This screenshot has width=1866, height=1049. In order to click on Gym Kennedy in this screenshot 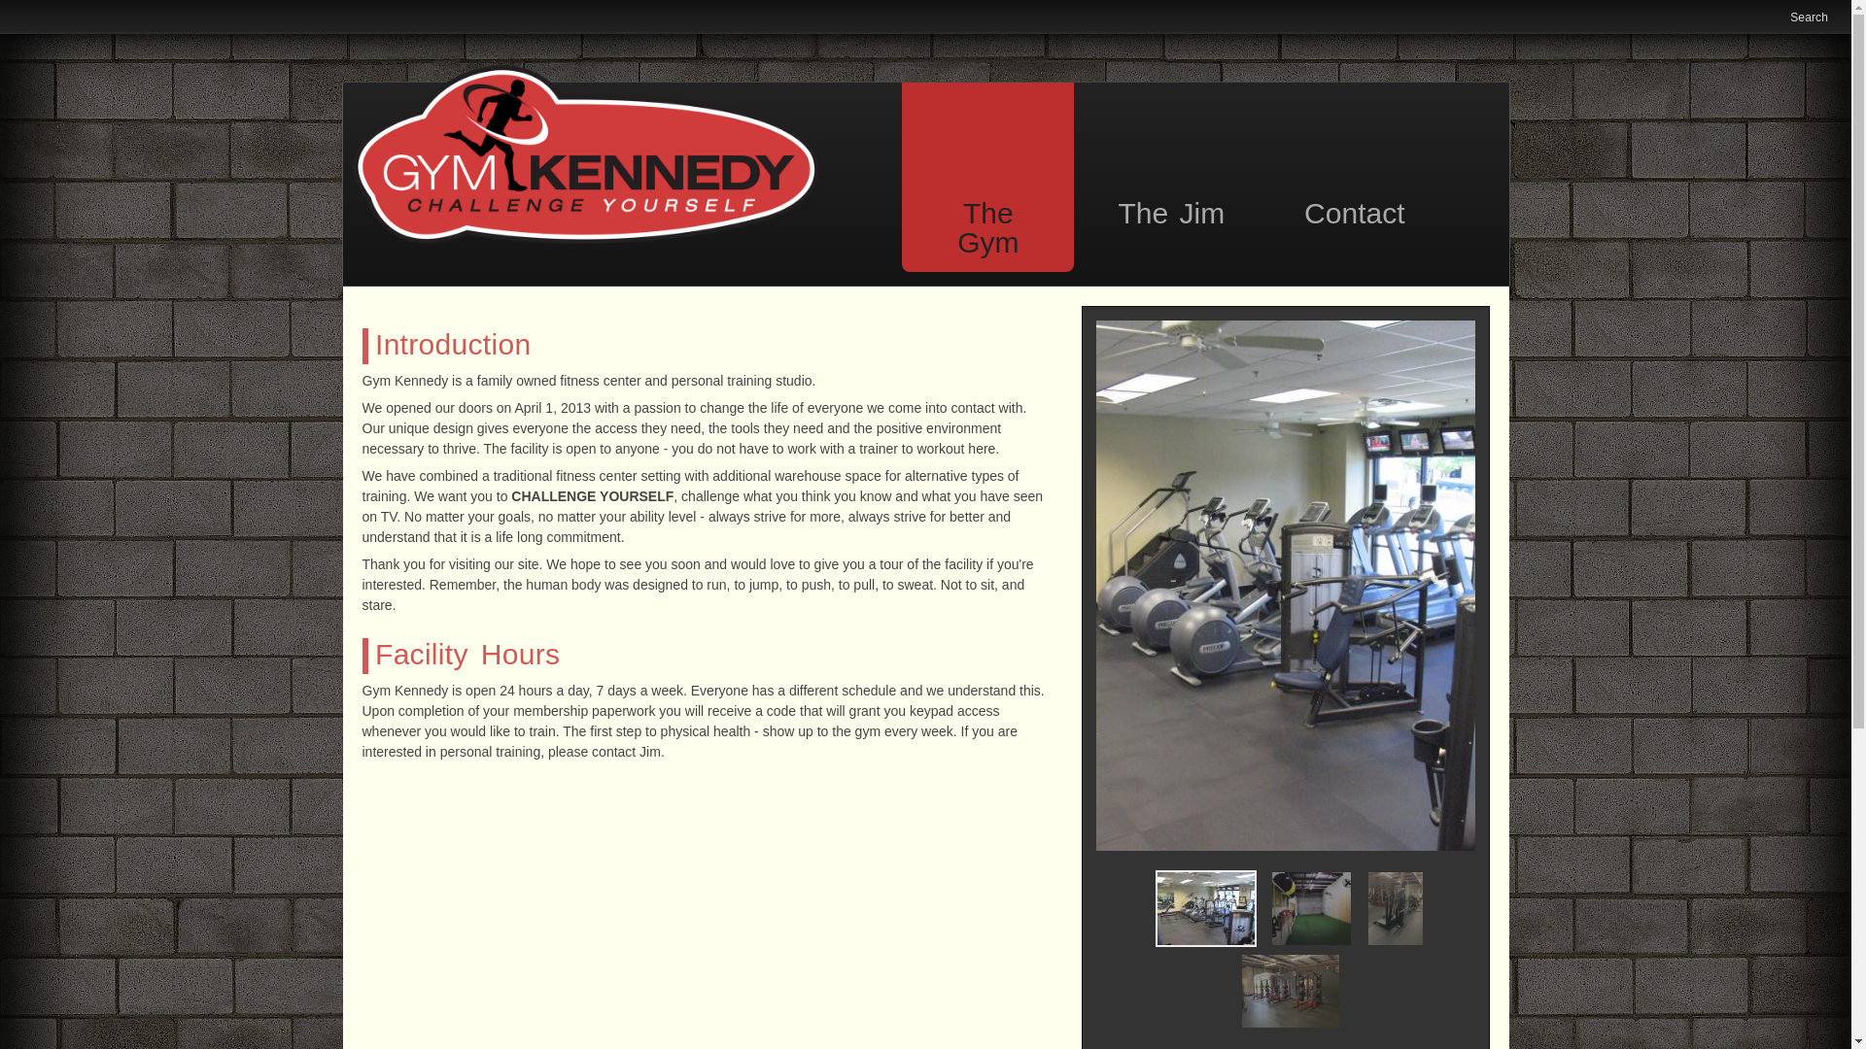, I will do `click(1205, 909)`.